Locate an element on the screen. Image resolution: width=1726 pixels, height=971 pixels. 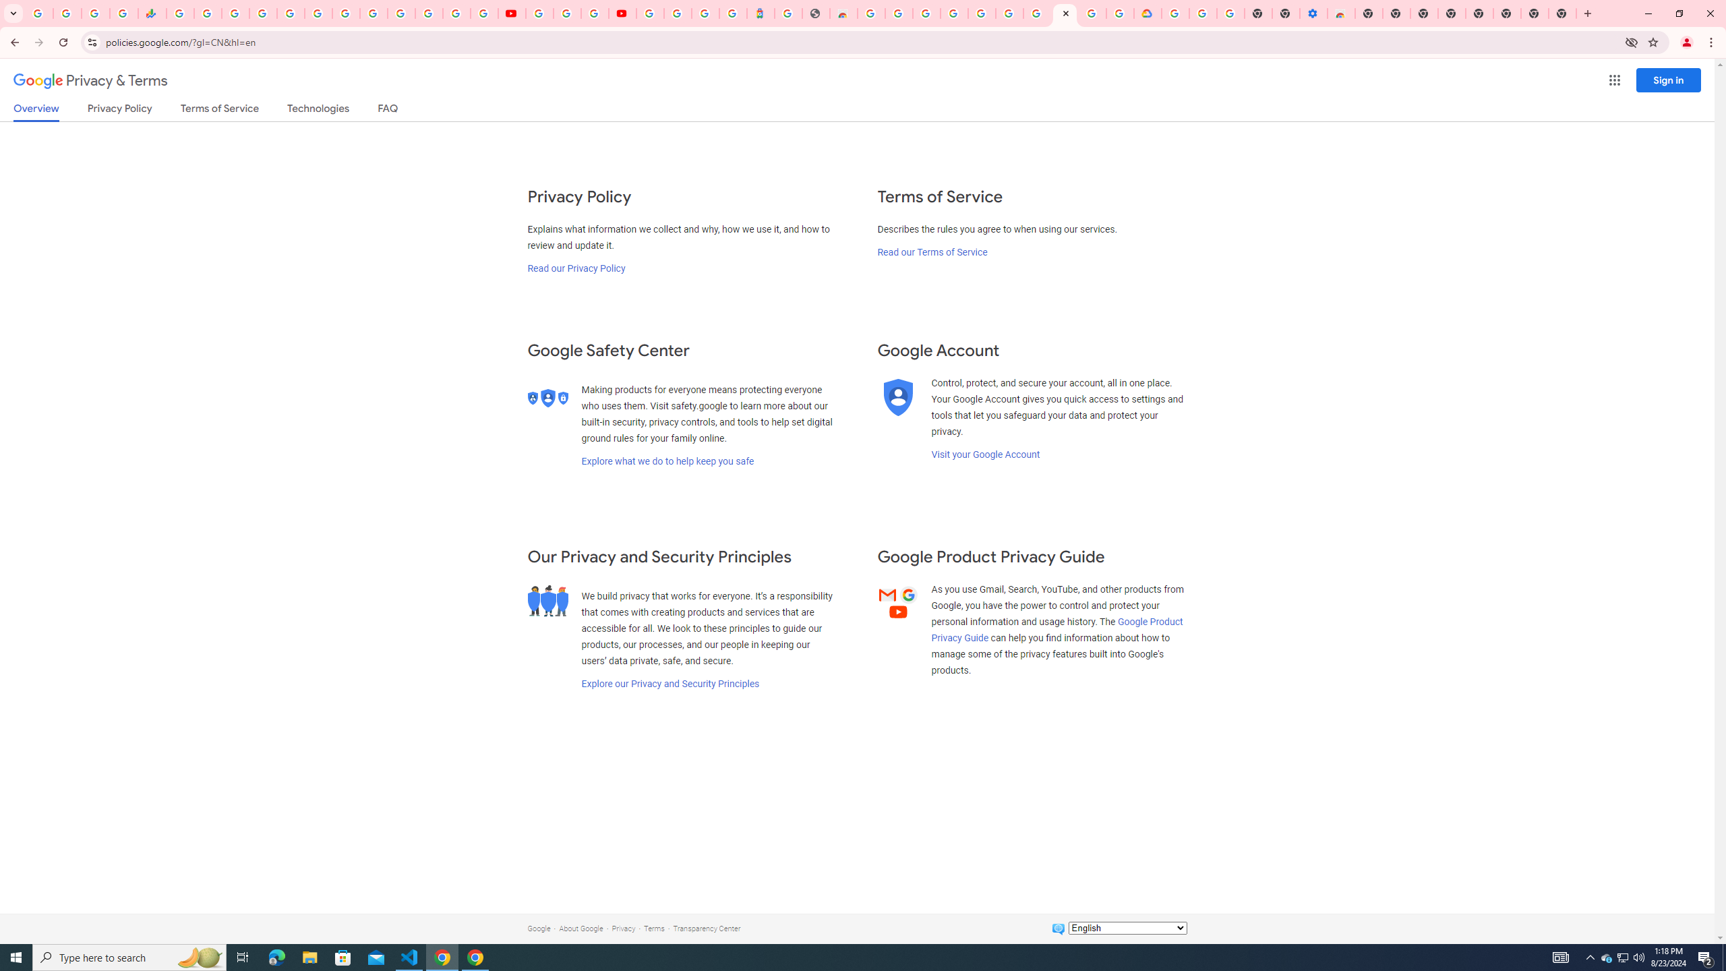
Create your Google Account is located at coordinates (595, 13).